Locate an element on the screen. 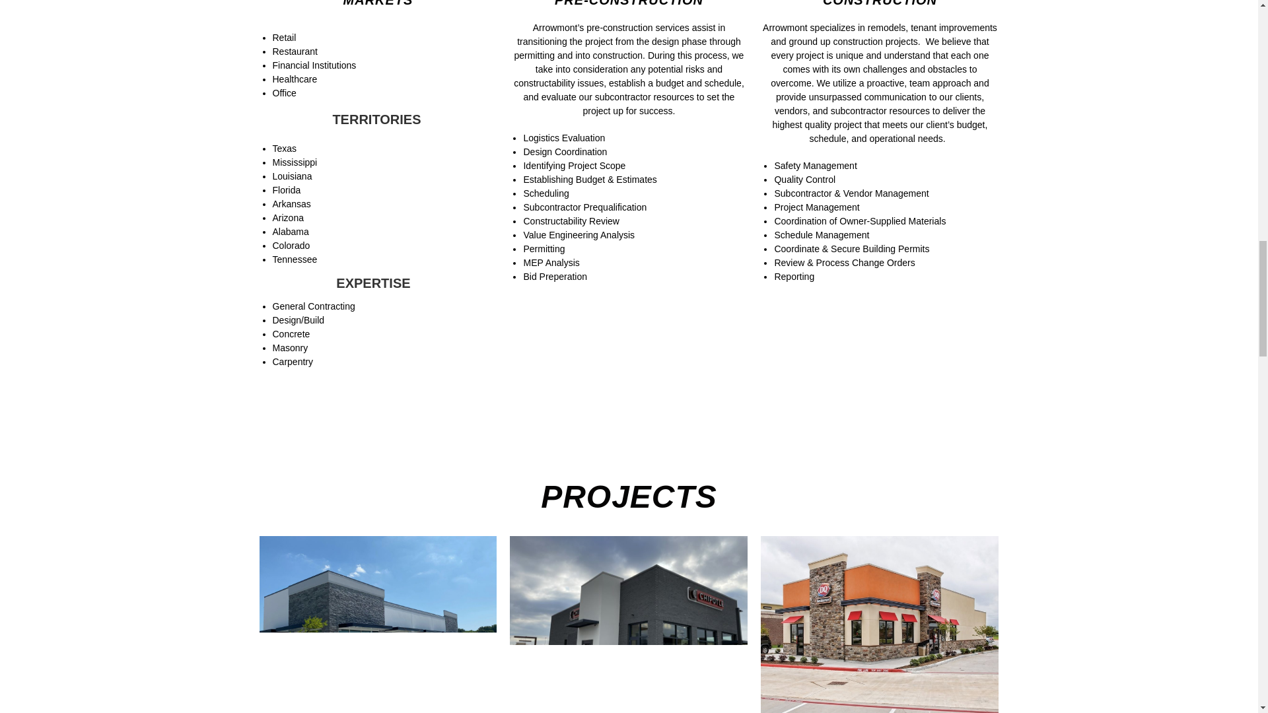  PRE-CONSTRUCTION is located at coordinates (629, 3).